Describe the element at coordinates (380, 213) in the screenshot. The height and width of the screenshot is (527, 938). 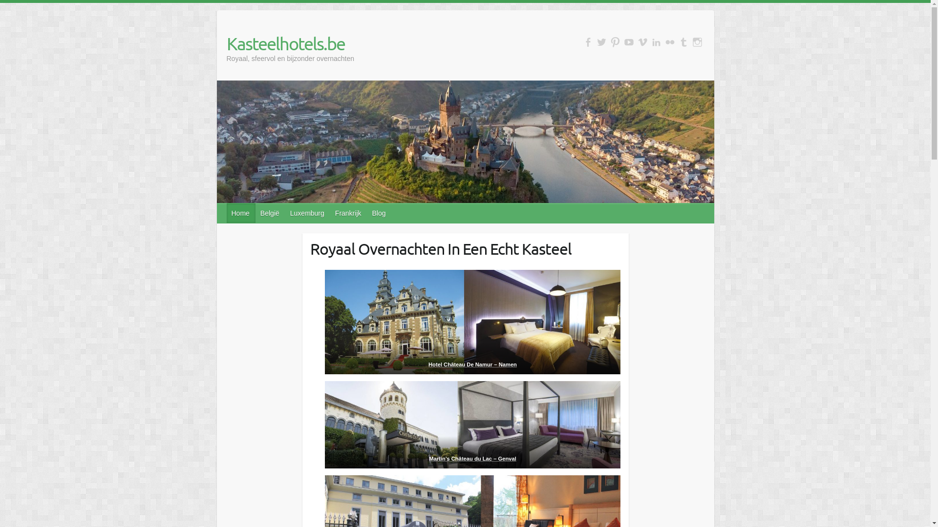
I see `Blog` at that location.